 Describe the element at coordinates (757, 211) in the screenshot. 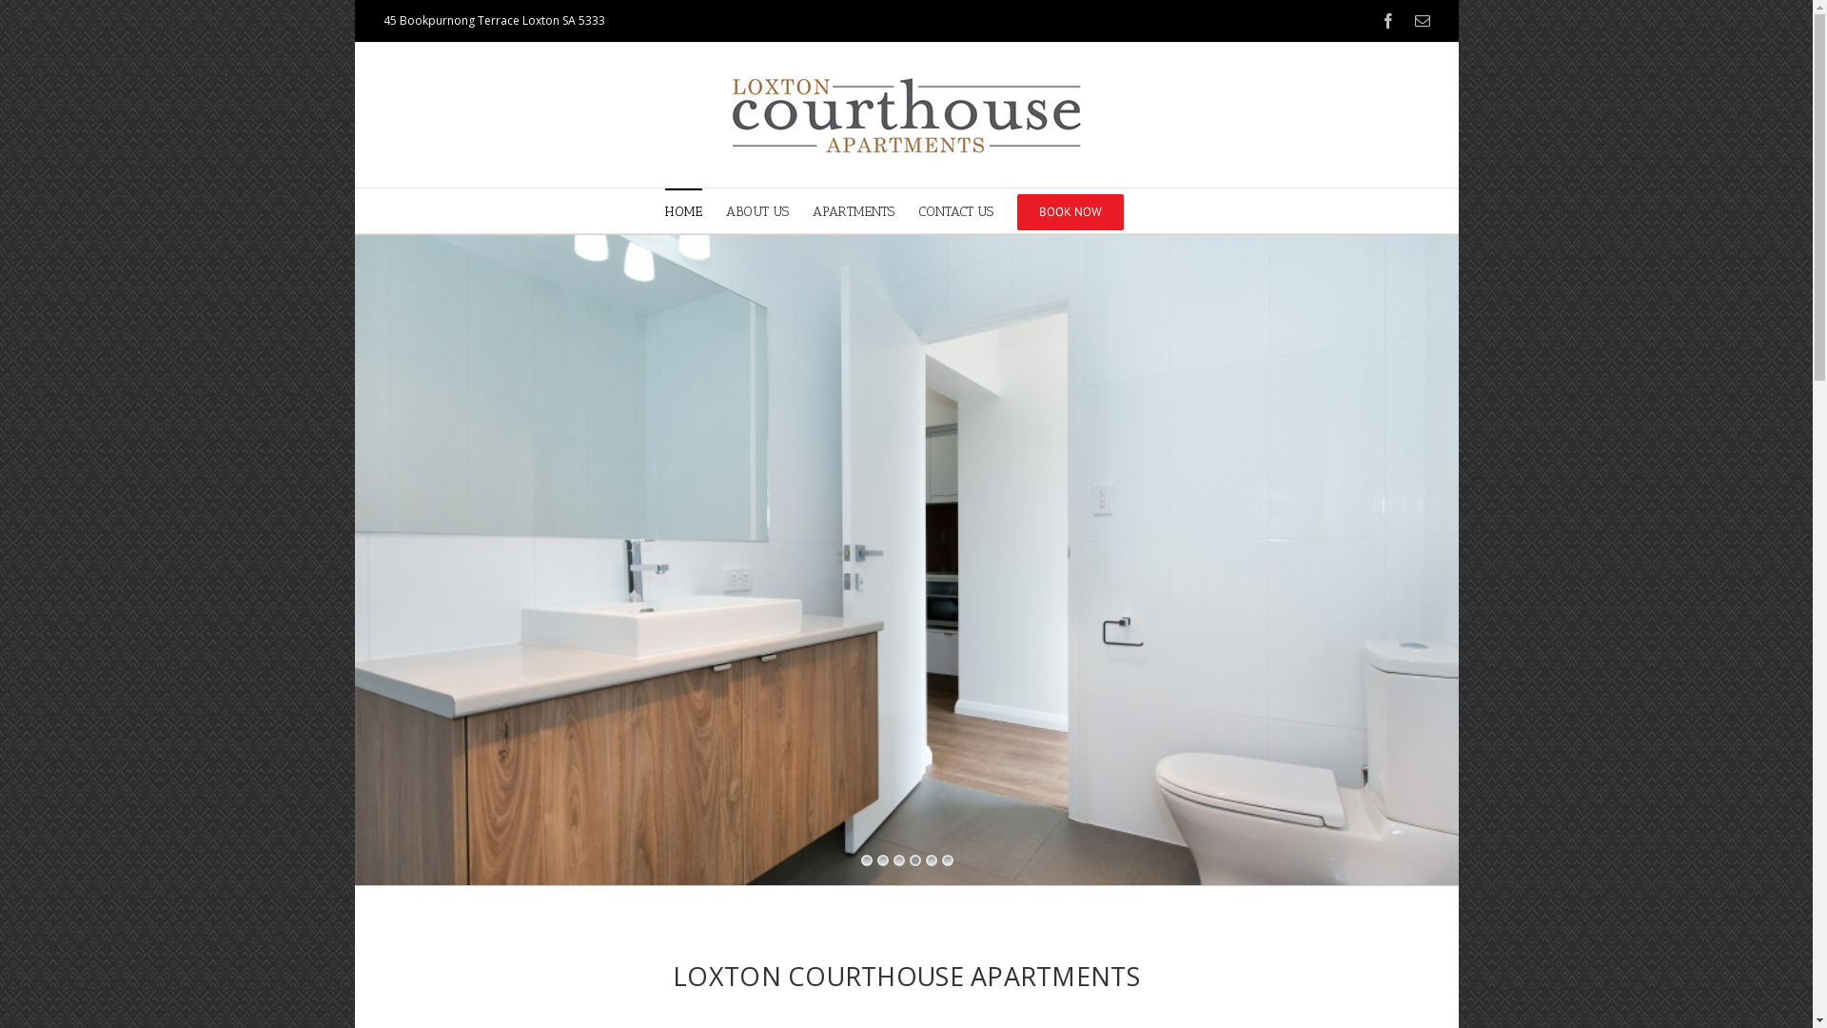

I see `ABOUT US` at that location.